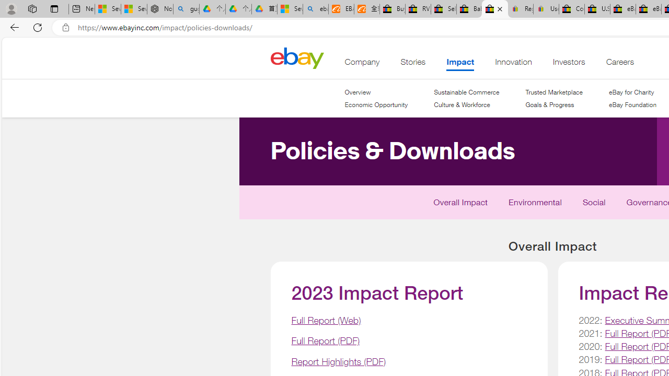  What do you see at coordinates (521, 9) in the screenshot?
I see `Register: Create a personal eBay account` at bounding box center [521, 9].